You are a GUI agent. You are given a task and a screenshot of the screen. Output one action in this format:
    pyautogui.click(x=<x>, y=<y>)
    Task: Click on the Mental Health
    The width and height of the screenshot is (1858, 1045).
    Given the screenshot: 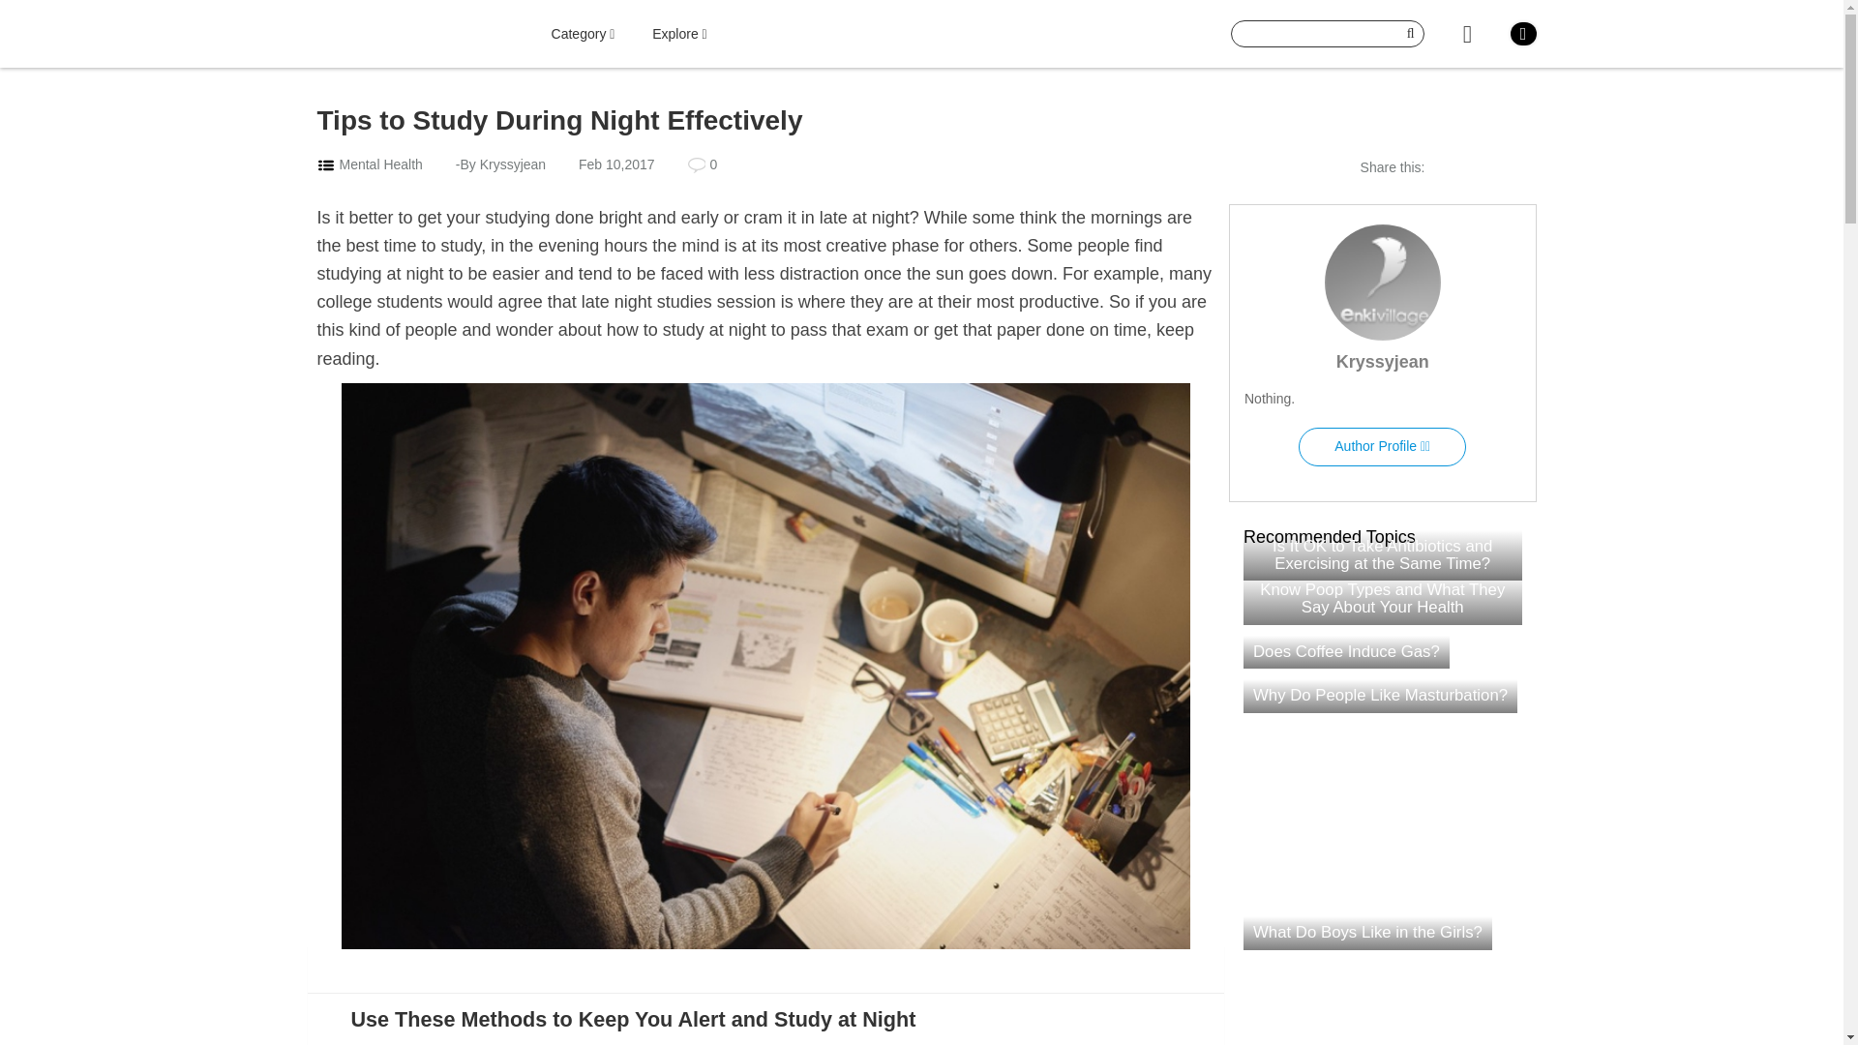 What is the action you would take?
    pyautogui.click(x=379, y=164)
    